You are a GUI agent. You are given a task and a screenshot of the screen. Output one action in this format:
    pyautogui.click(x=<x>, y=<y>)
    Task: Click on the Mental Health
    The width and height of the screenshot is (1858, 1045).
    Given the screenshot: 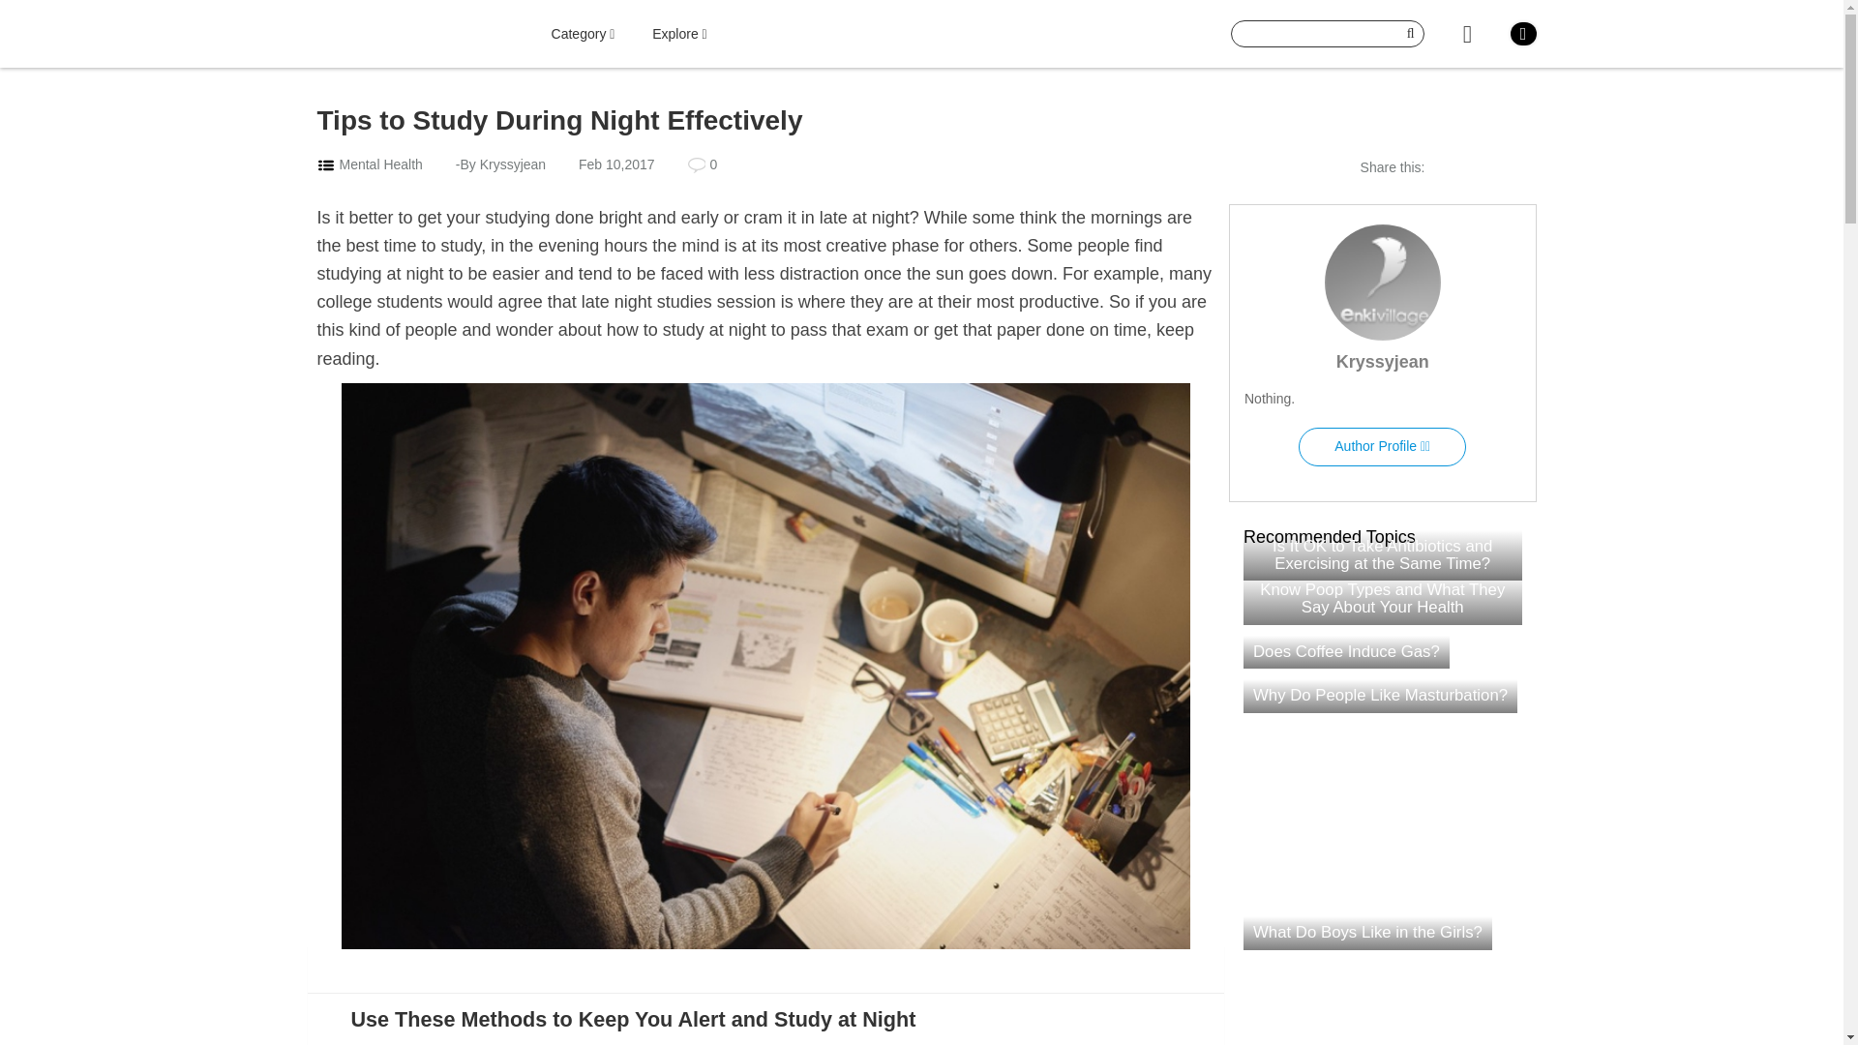 What is the action you would take?
    pyautogui.click(x=379, y=164)
    